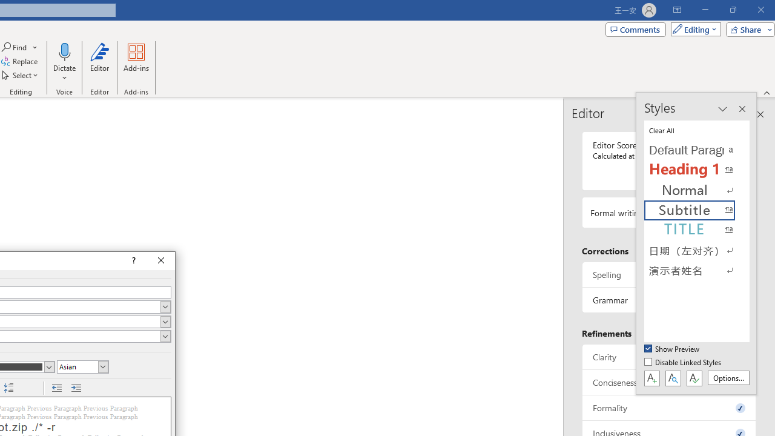 This screenshot has height=436, width=775. What do you see at coordinates (696, 230) in the screenshot?
I see `Title` at bounding box center [696, 230].